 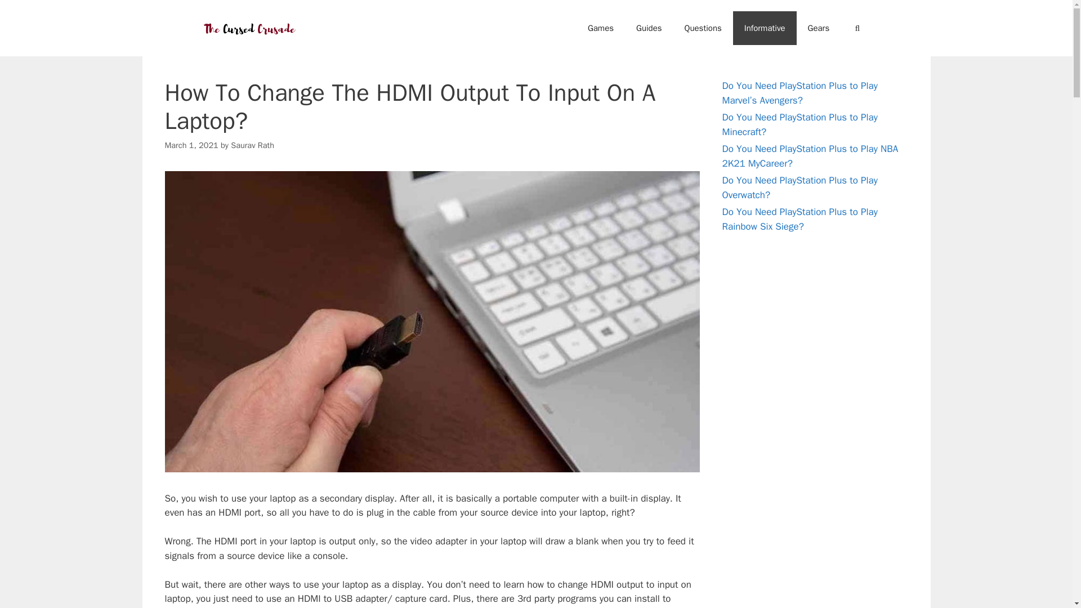 What do you see at coordinates (703, 28) in the screenshot?
I see `Questions` at bounding box center [703, 28].